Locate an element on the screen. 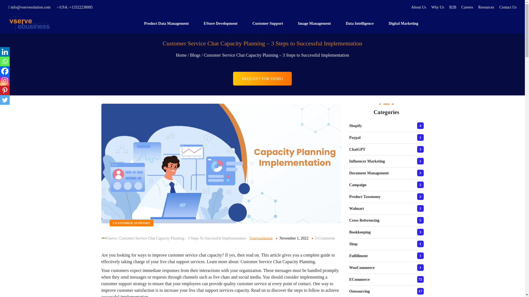 Image resolution: width=529 pixels, height=297 pixels. REQUEST FOR DEMO is located at coordinates (262, 75).